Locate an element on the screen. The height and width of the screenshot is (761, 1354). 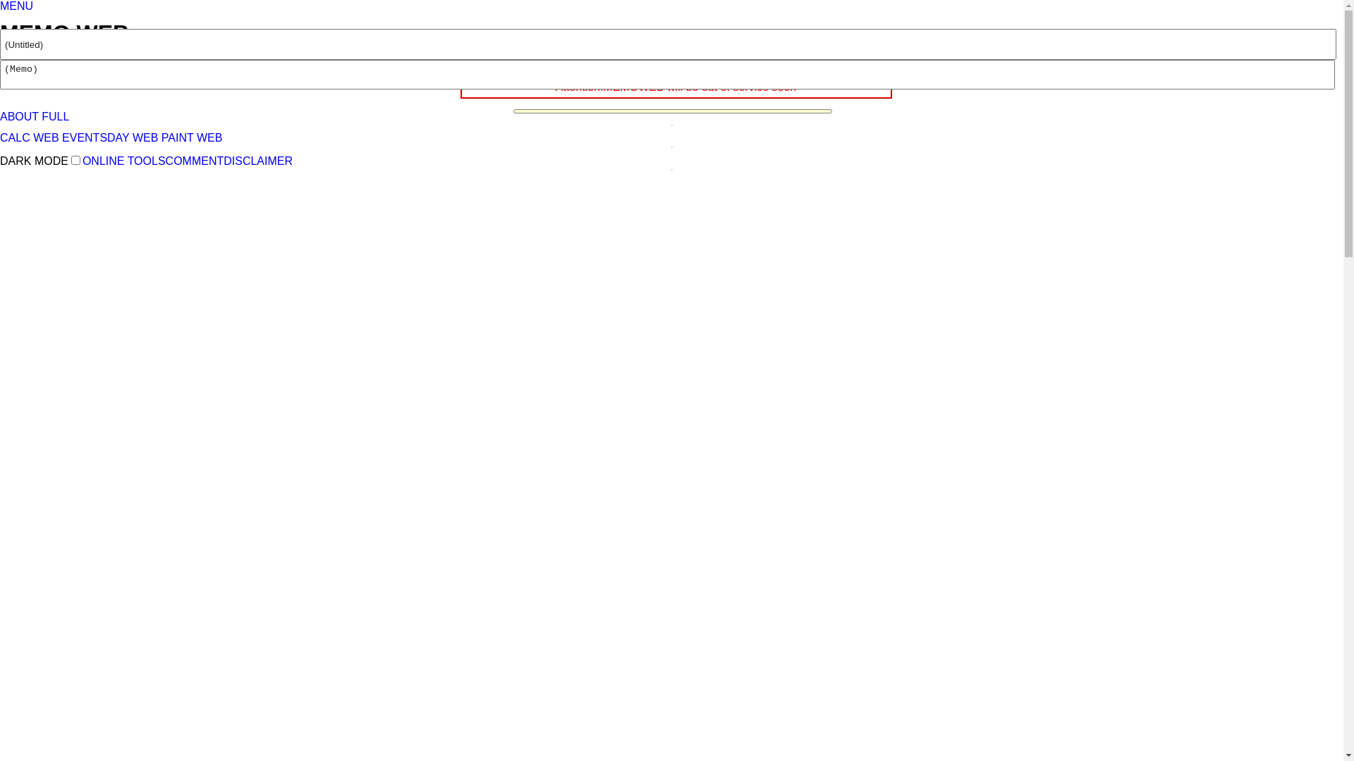
PAINT WEB is located at coordinates (192, 137).